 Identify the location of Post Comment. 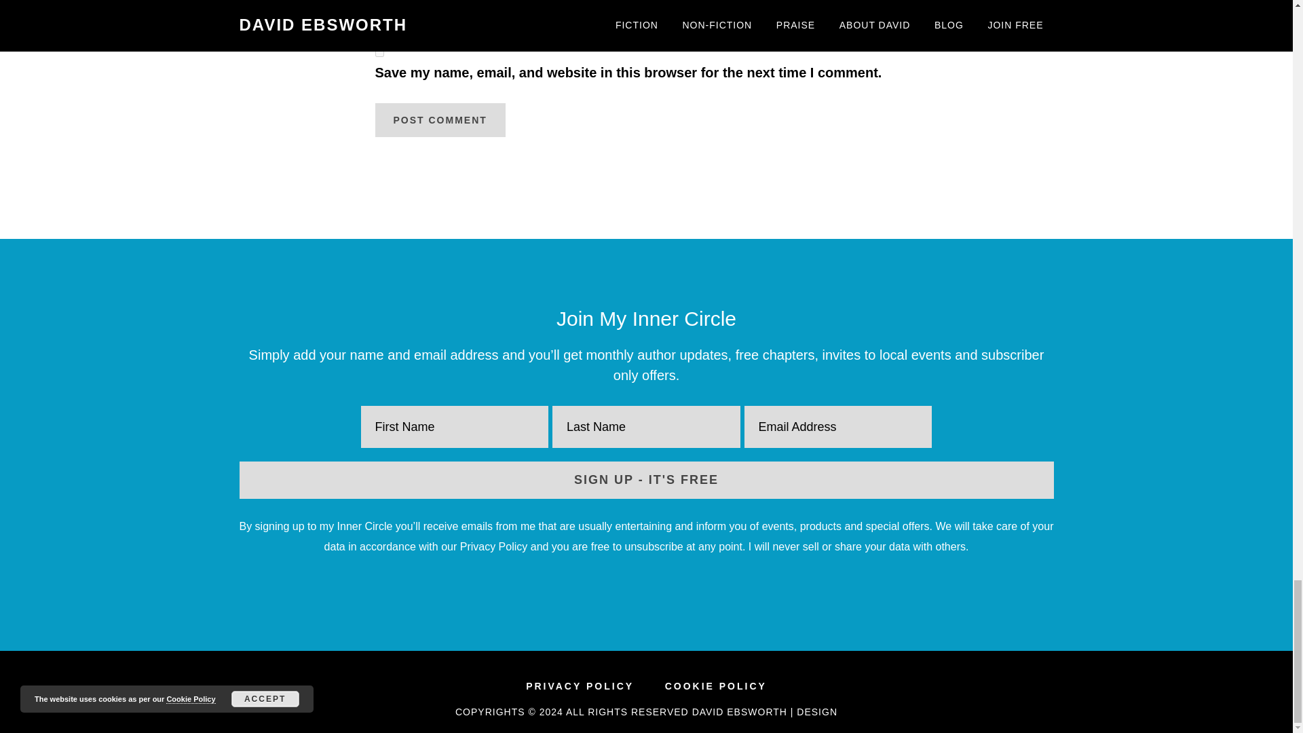
(440, 119).